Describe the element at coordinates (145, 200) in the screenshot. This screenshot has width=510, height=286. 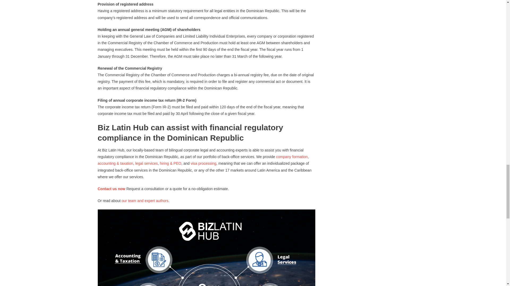
I see `our team and expert authors` at that location.